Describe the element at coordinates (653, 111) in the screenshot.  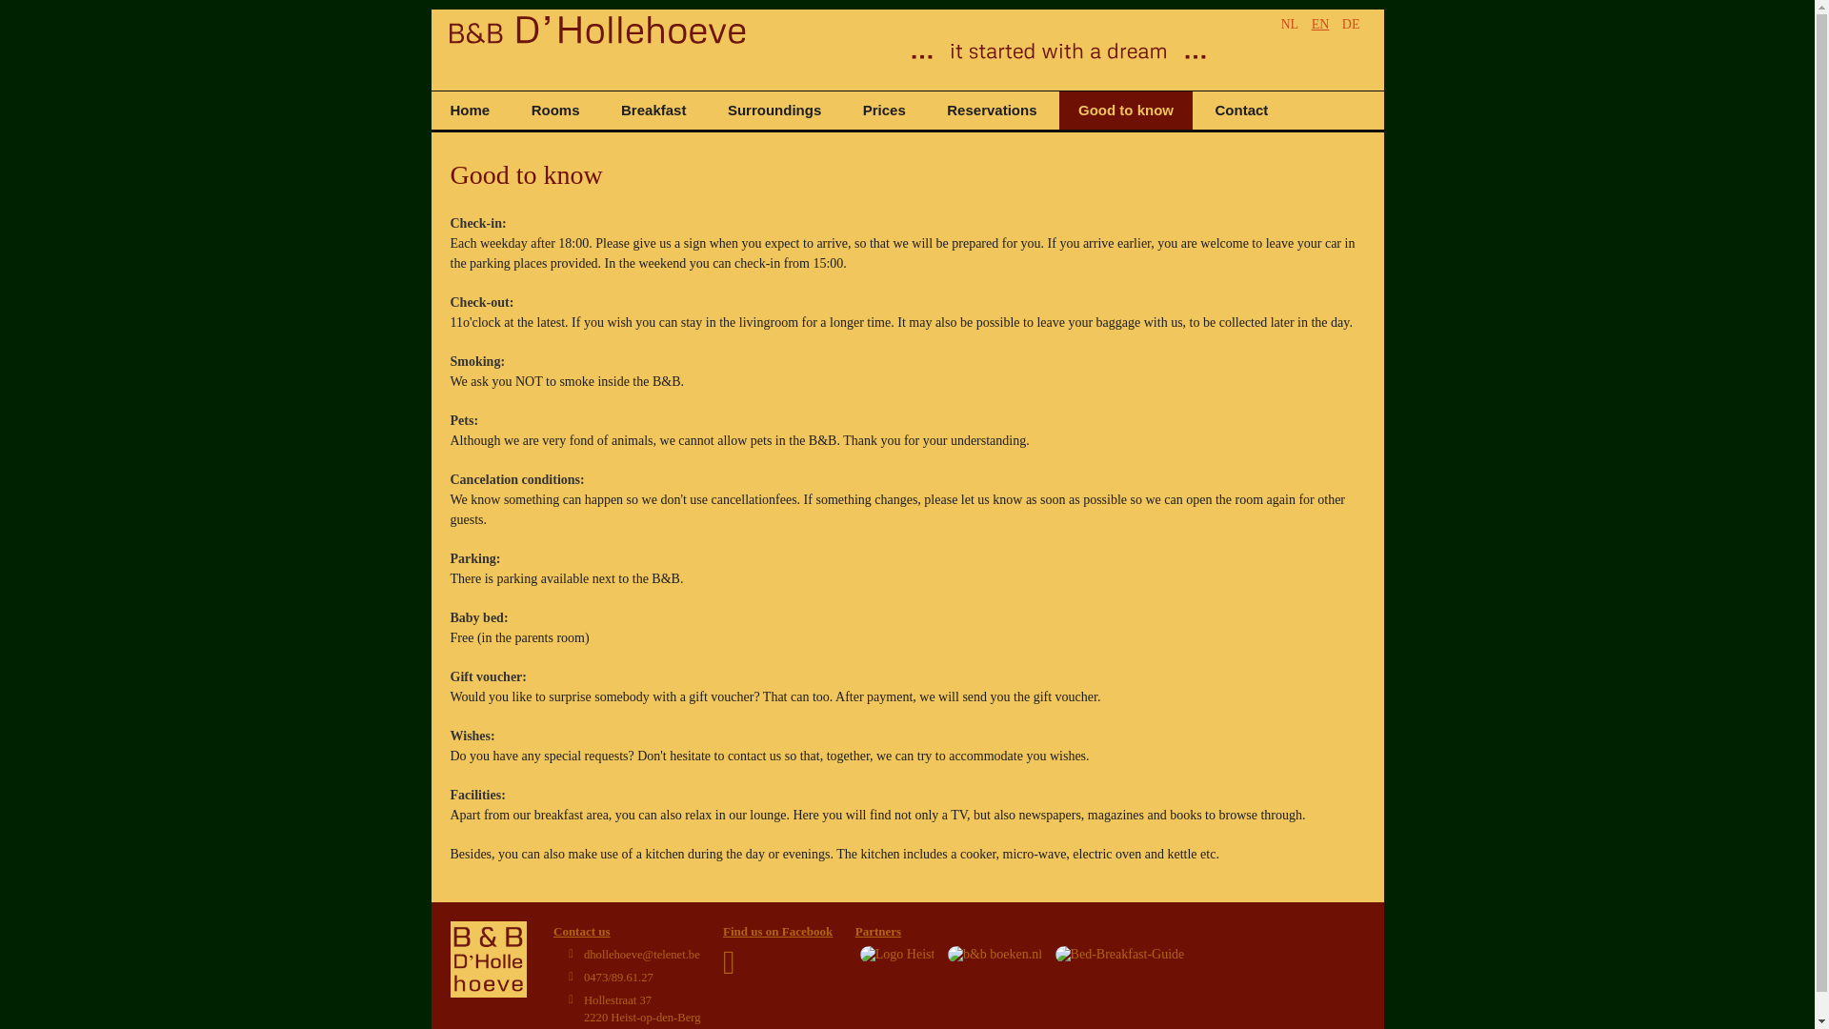
I see `Breakfast` at that location.